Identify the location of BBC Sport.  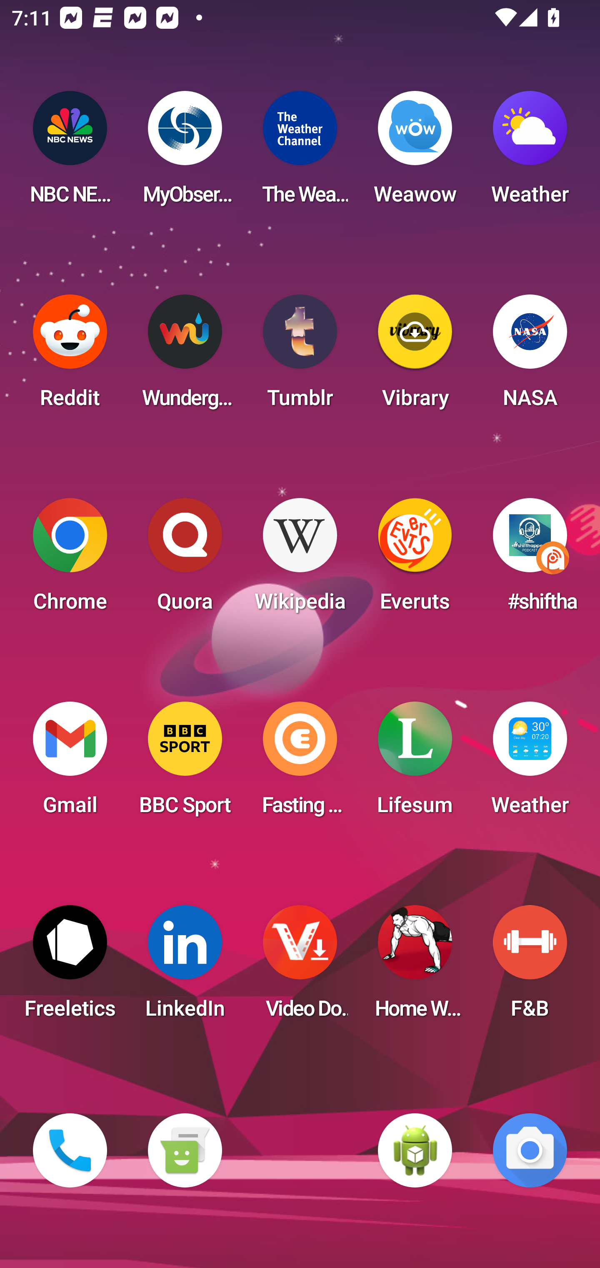
(185, 763).